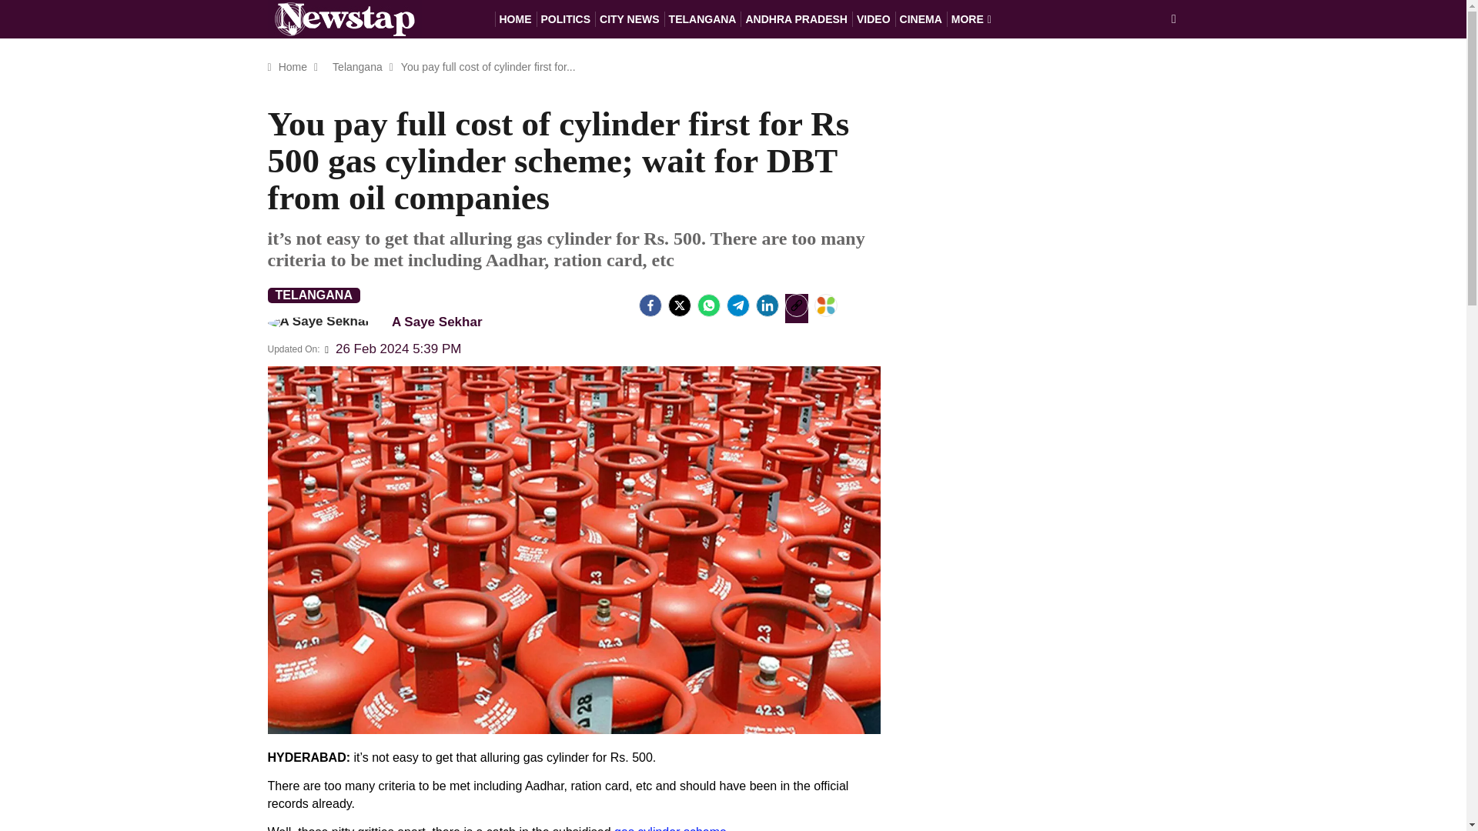 Image resolution: width=1478 pixels, height=831 pixels. What do you see at coordinates (767, 305) in the screenshot?
I see `LinkedIn` at bounding box center [767, 305].